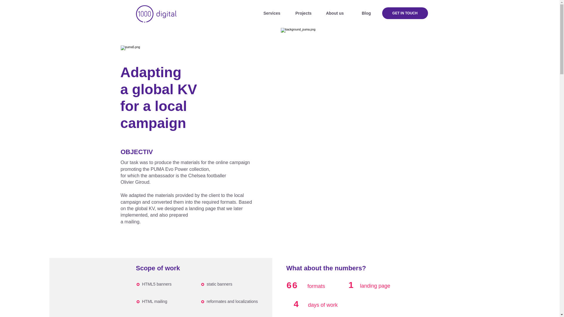 The image size is (564, 317). What do you see at coordinates (367, 13) in the screenshot?
I see `Blog` at bounding box center [367, 13].